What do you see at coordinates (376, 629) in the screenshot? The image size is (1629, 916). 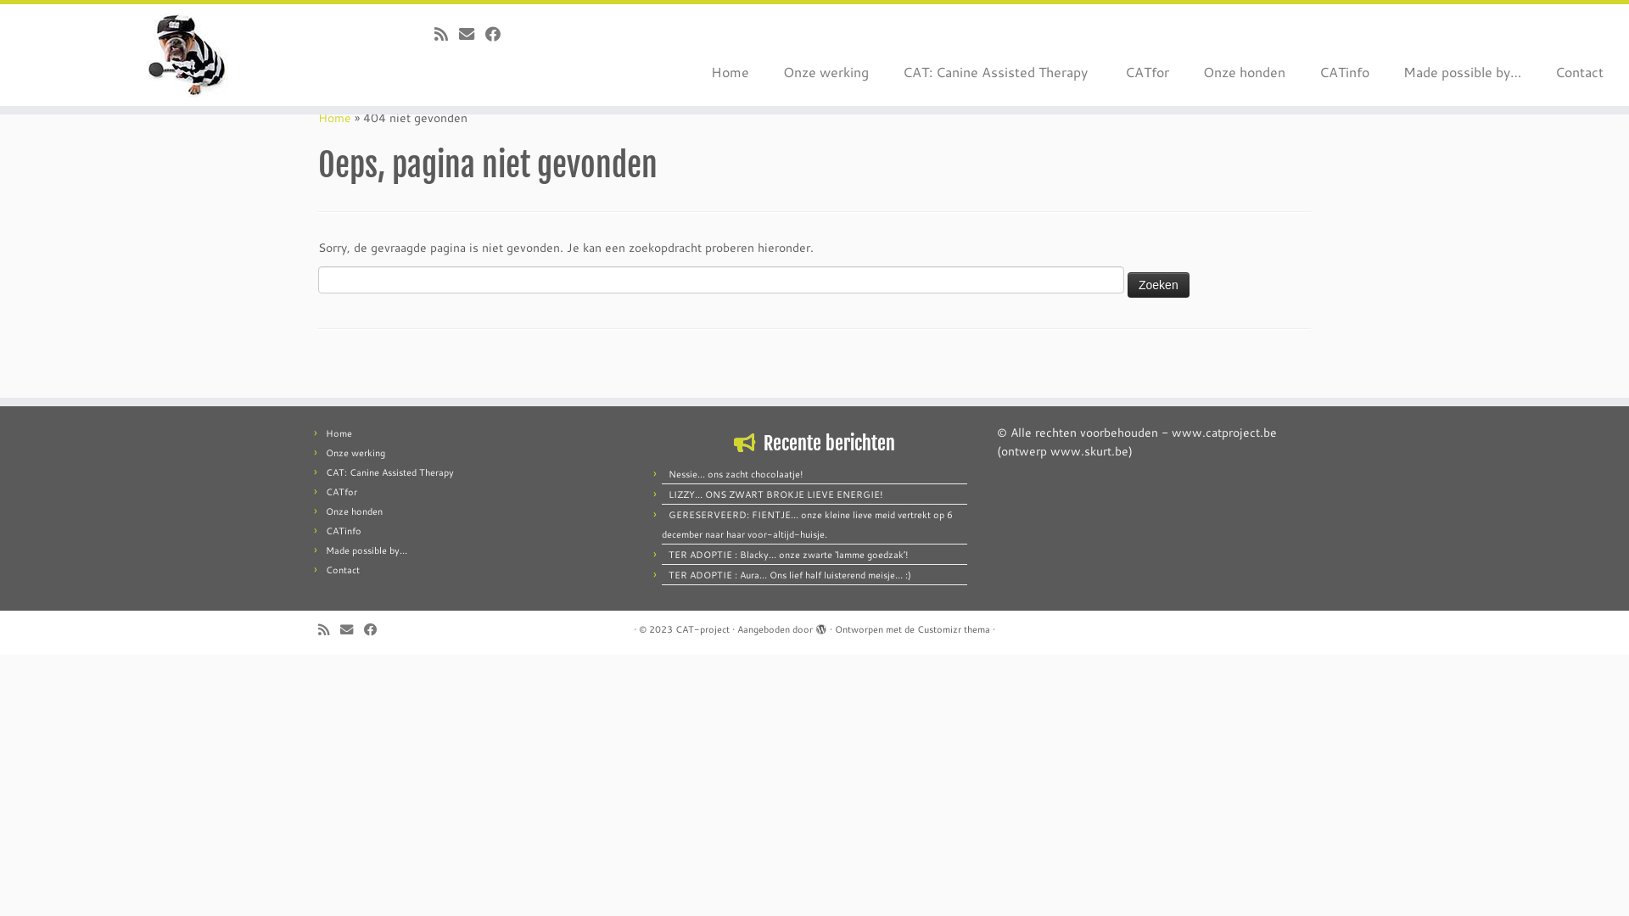 I see `Volg mij op Facebook` at bounding box center [376, 629].